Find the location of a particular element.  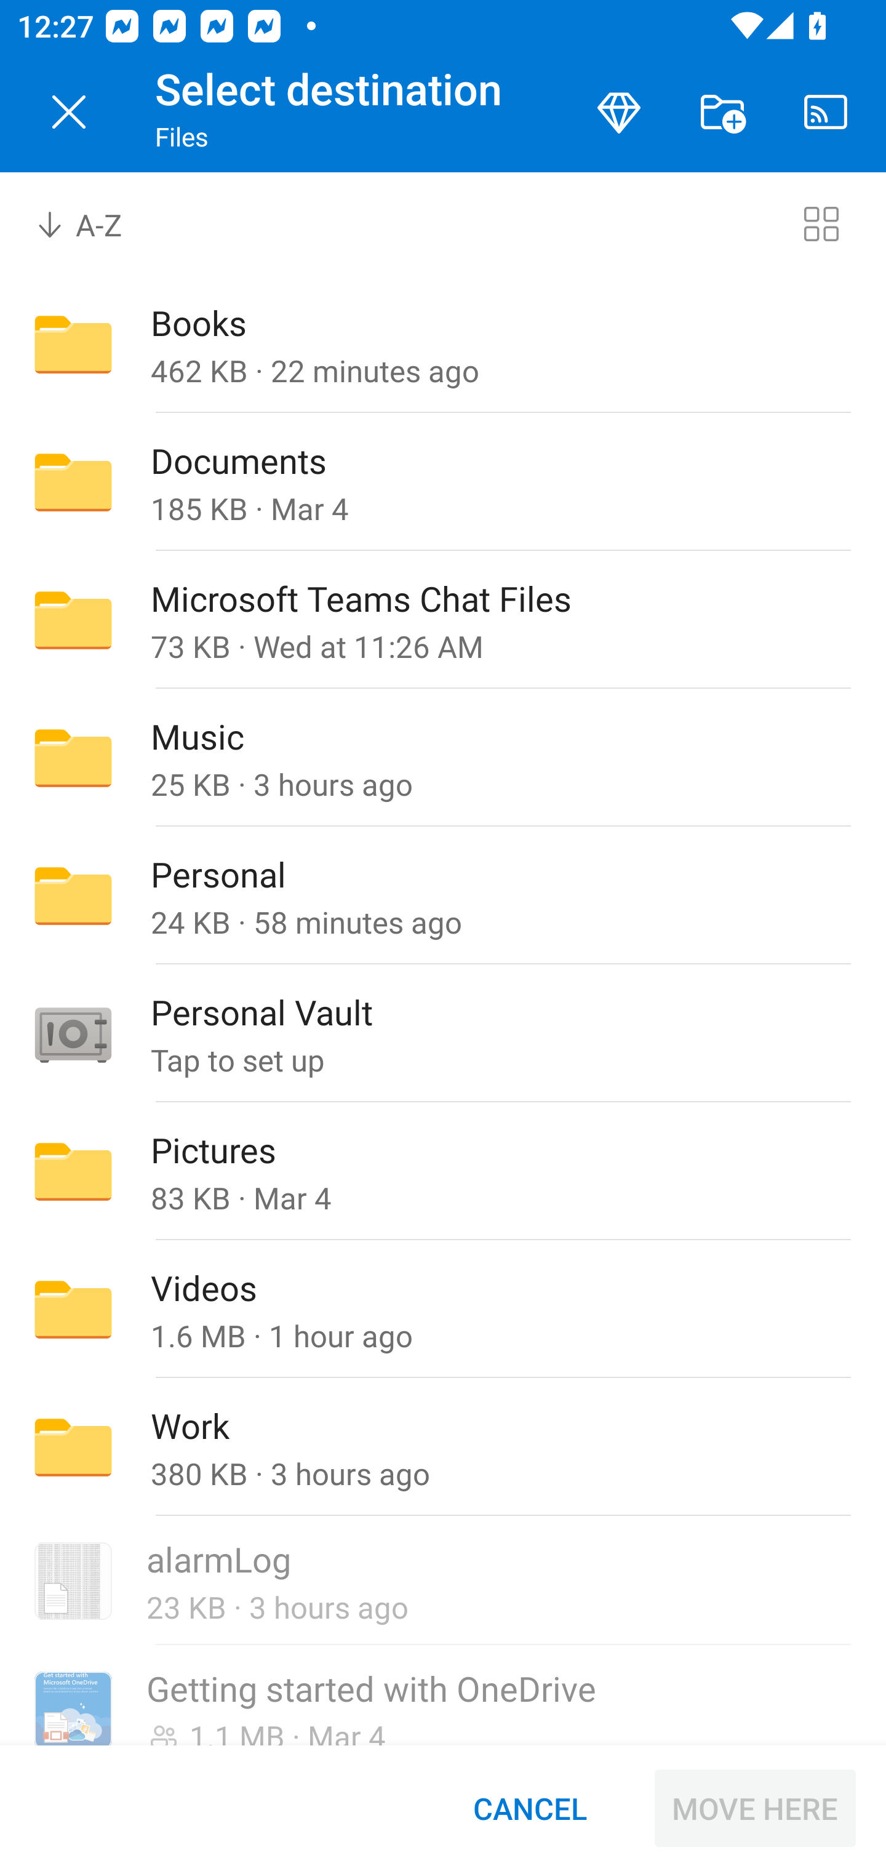

MOVE HERE is located at coordinates (755, 1808).